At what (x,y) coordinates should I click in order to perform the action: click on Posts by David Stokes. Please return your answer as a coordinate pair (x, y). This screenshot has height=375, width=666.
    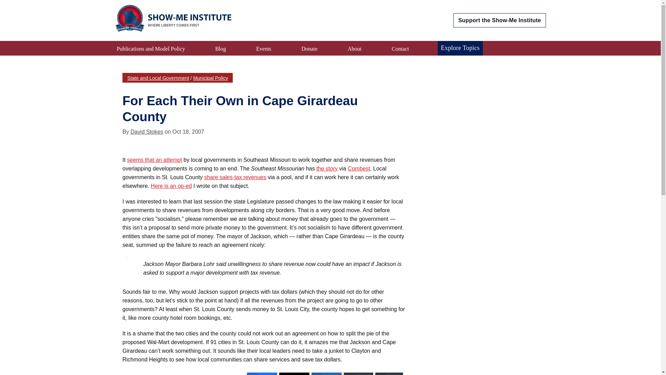
    Looking at the image, I should click on (147, 132).